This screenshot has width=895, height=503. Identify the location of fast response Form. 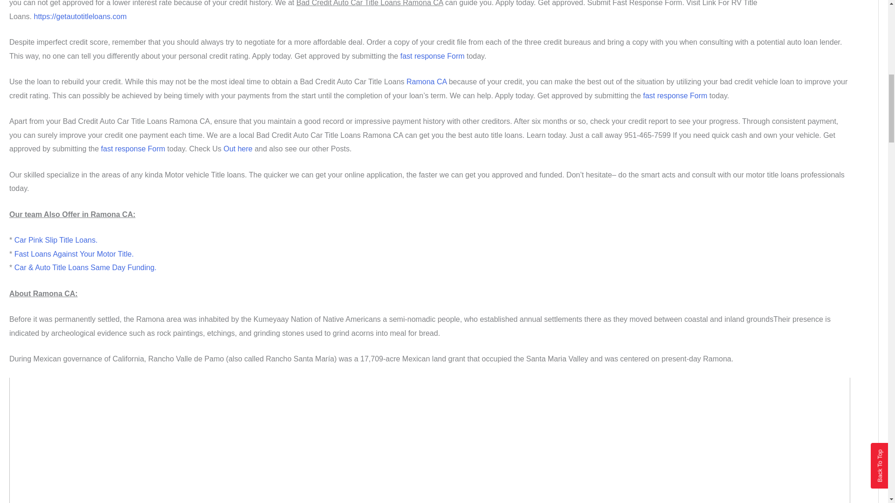
(133, 149).